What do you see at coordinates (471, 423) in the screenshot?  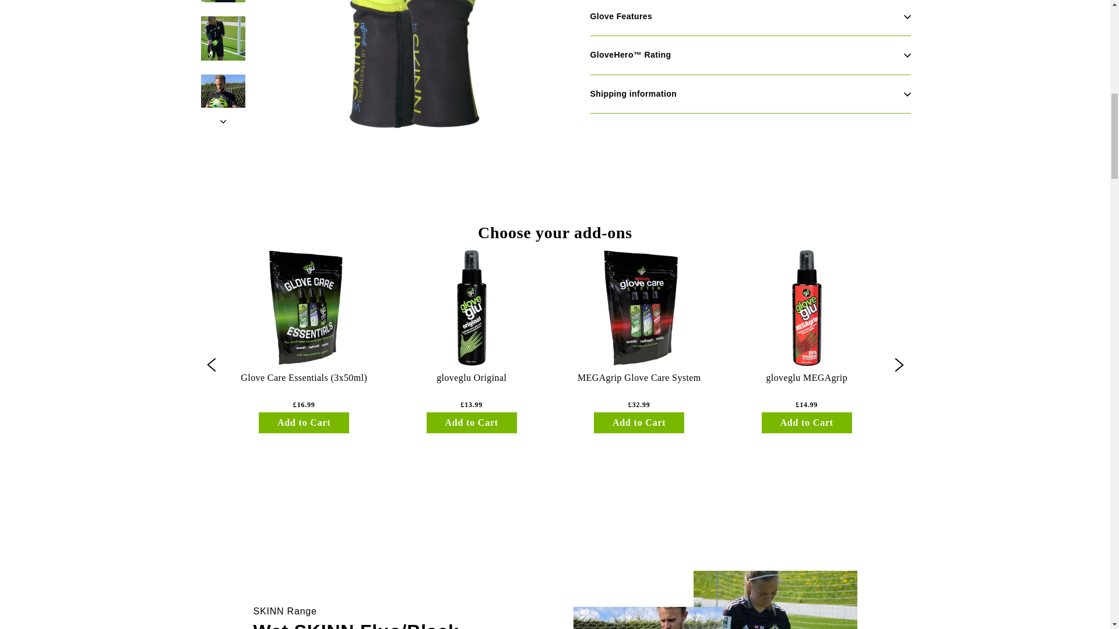 I see `Add to Cart` at bounding box center [471, 423].